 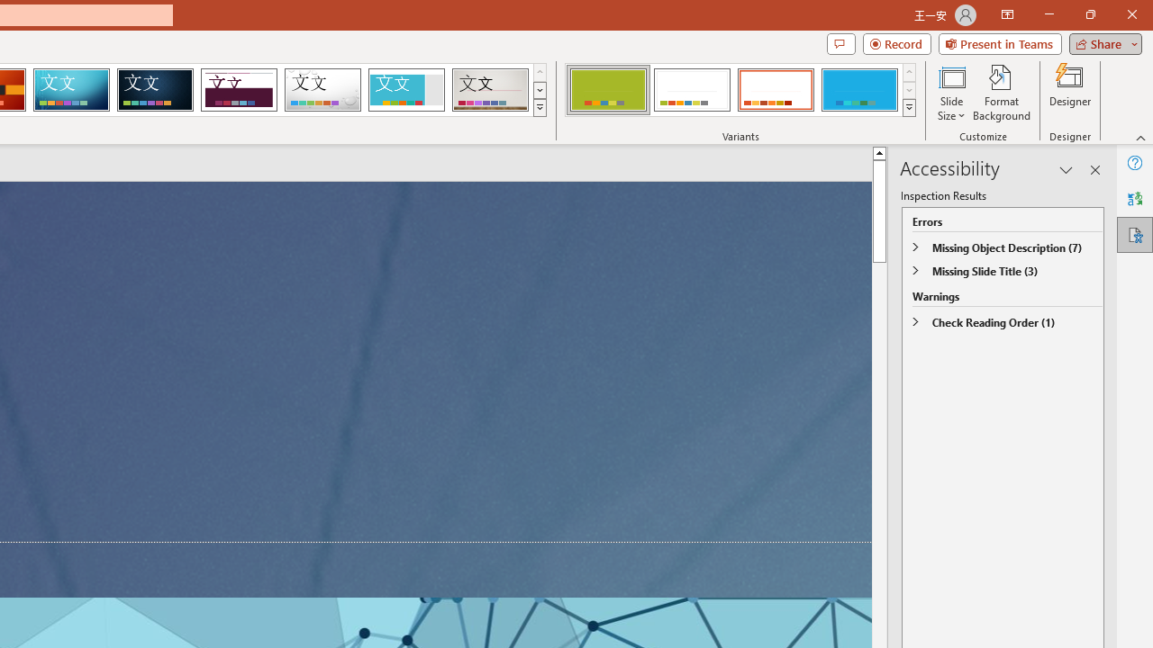 What do you see at coordinates (740, 90) in the screenshot?
I see `AutomationID: ThemeVariantsGallery` at bounding box center [740, 90].